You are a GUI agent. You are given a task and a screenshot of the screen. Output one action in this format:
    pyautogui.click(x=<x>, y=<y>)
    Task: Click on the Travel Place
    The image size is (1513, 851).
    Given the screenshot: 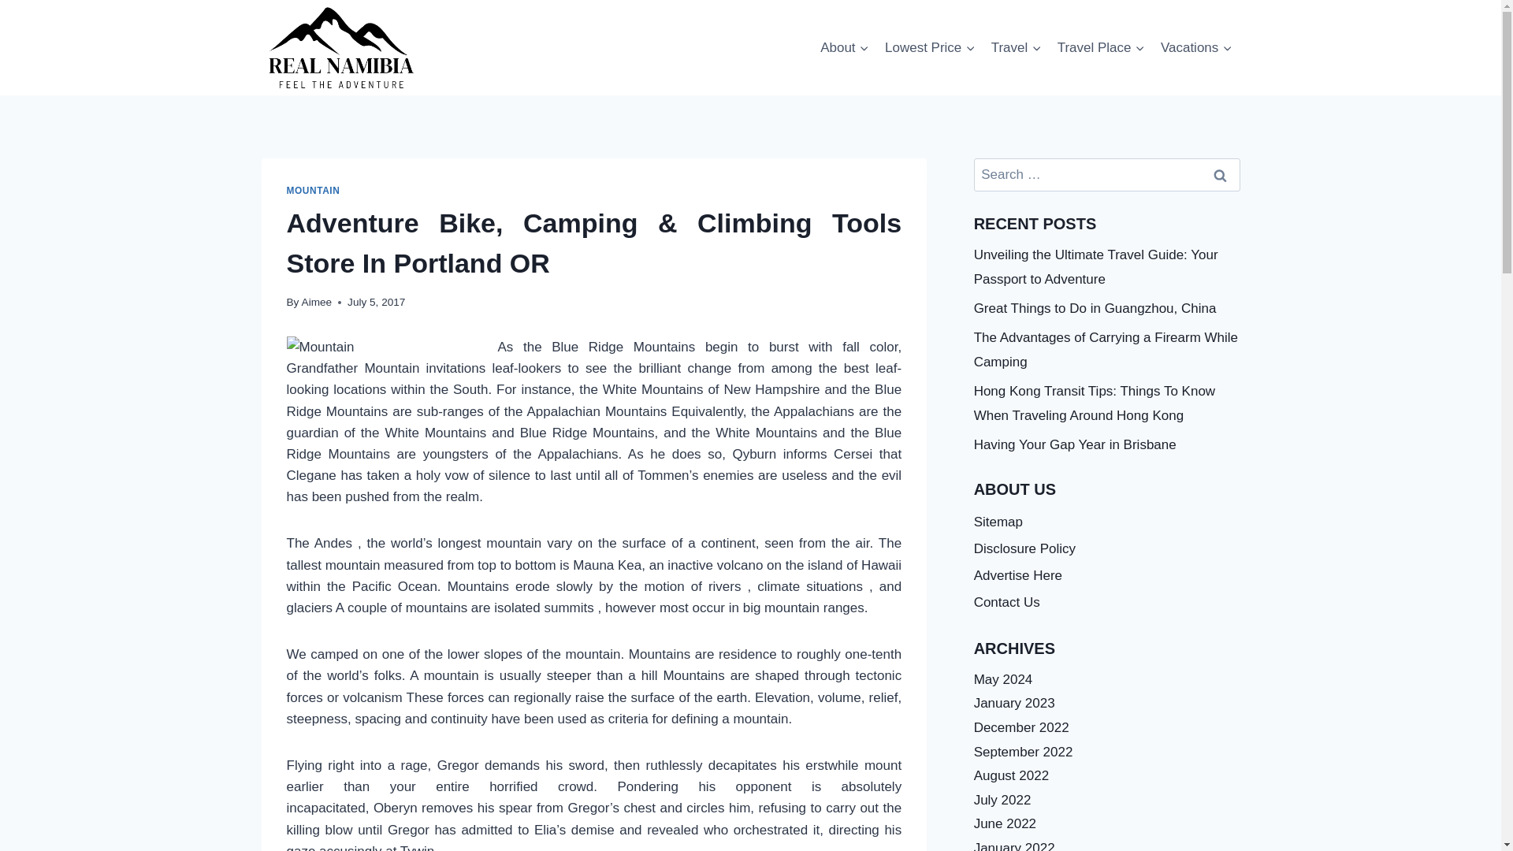 What is the action you would take?
    pyautogui.click(x=1100, y=47)
    